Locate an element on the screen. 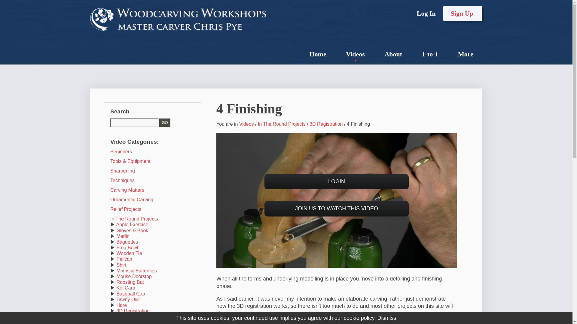 The height and width of the screenshot is (324, 577). Carving Matters is located at coordinates (127, 190).